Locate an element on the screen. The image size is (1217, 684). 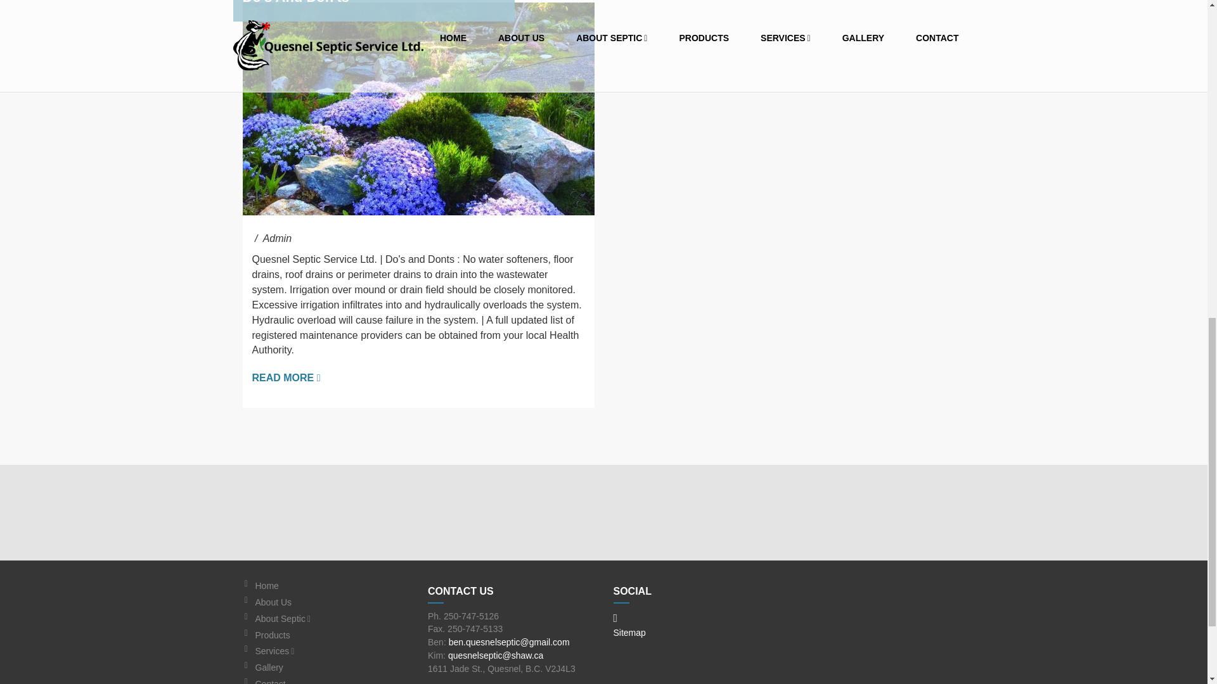
About Septic is located at coordinates (332, 619).